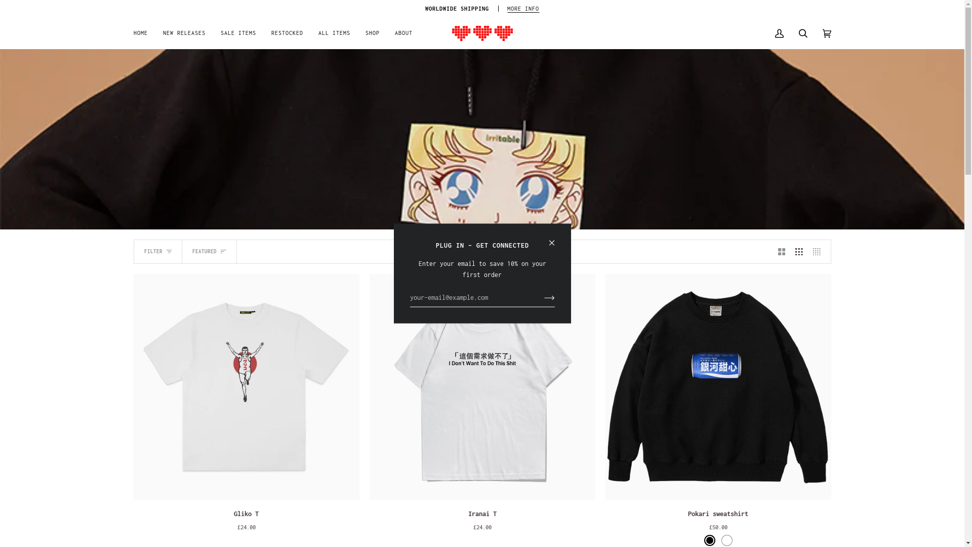 The image size is (972, 547). What do you see at coordinates (718, 387) in the screenshot?
I see ` ` at bounding box center [718, 387].